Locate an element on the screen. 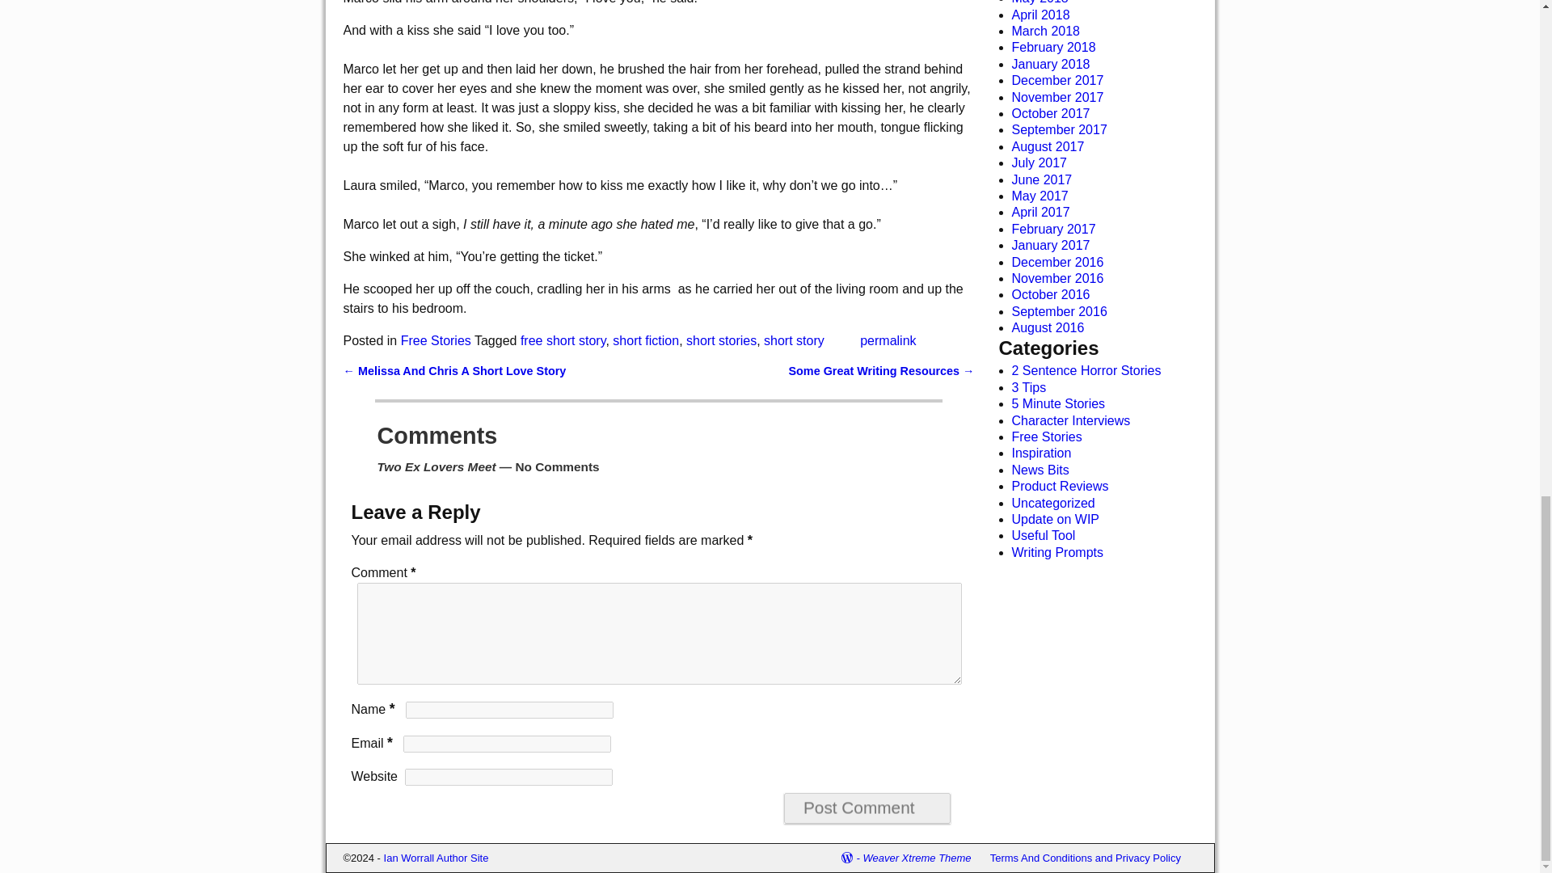  Ian Worrall Author Site is located at coordinates (436, 858).